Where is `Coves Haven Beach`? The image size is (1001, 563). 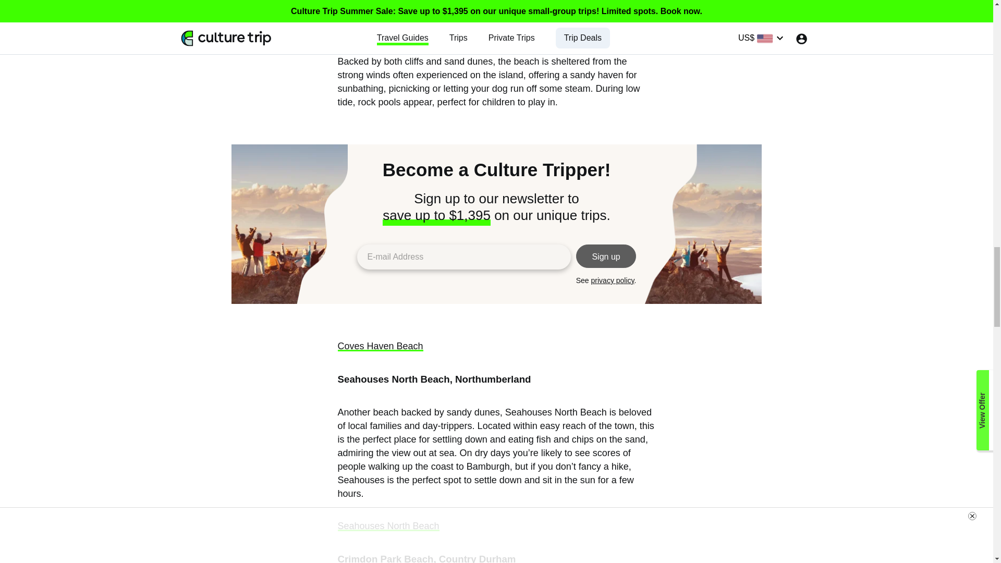 Coves Haven Beach is located at coordinates (381, 346).